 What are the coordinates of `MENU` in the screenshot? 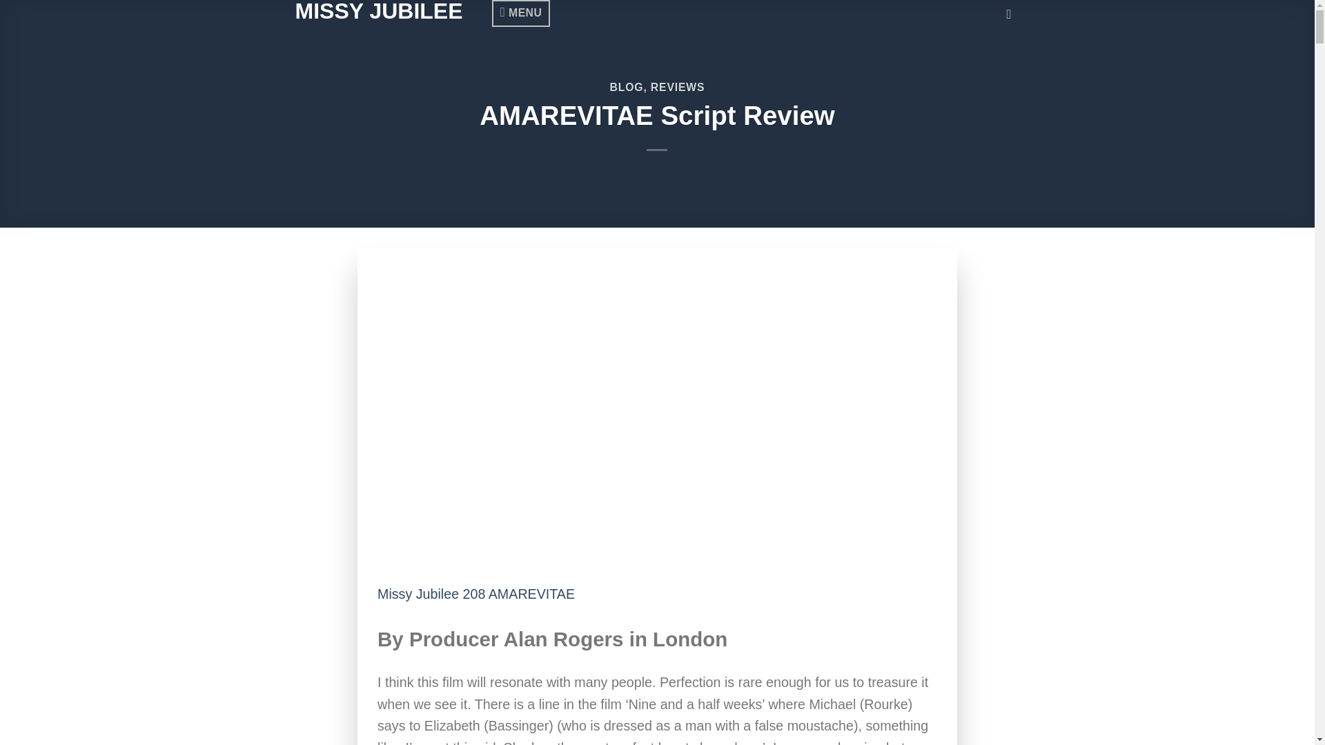 It's located at (520, 13).